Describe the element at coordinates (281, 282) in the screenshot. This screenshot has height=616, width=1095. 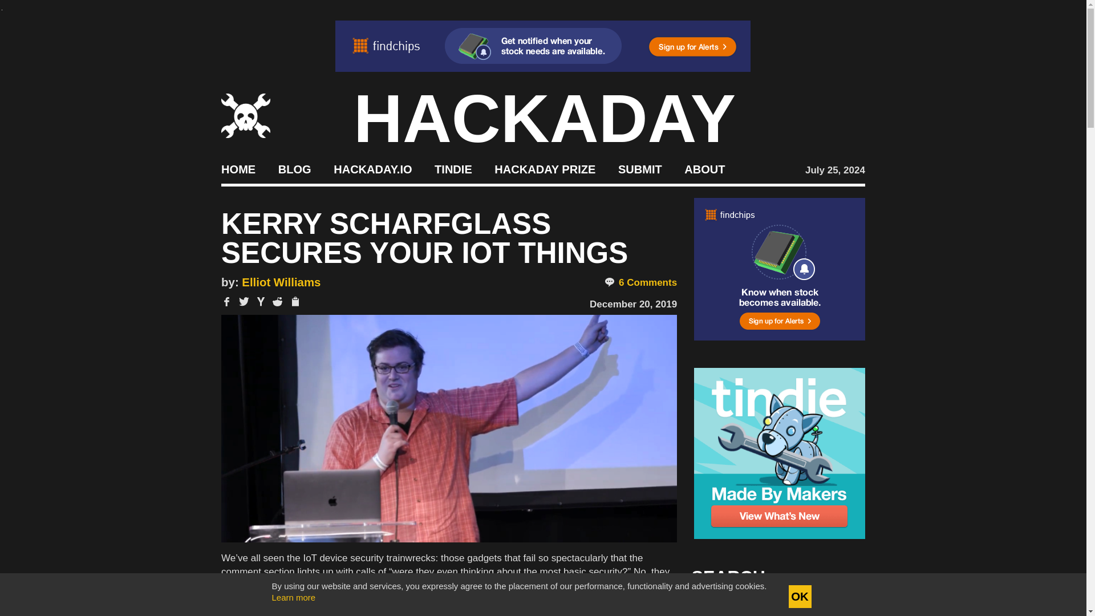
I see `Posts by Elliot Williams` at that location.